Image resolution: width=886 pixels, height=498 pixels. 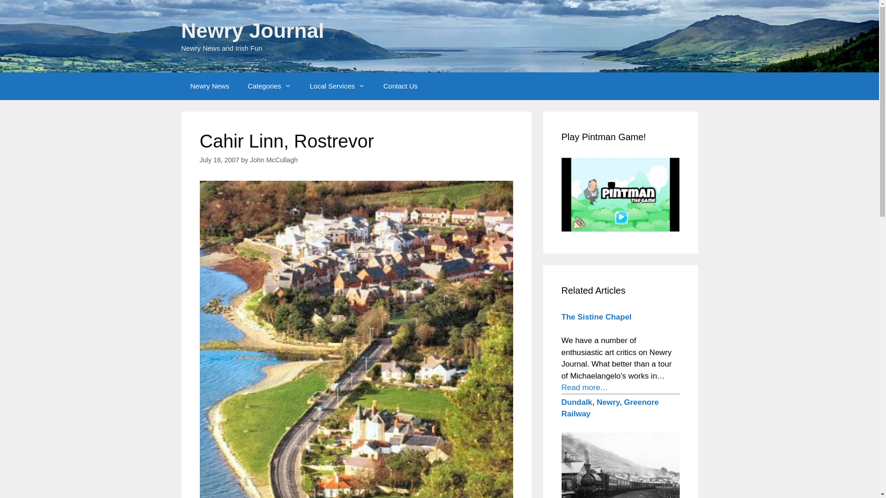 I want to click on Categories, so click(x=269, y=86).